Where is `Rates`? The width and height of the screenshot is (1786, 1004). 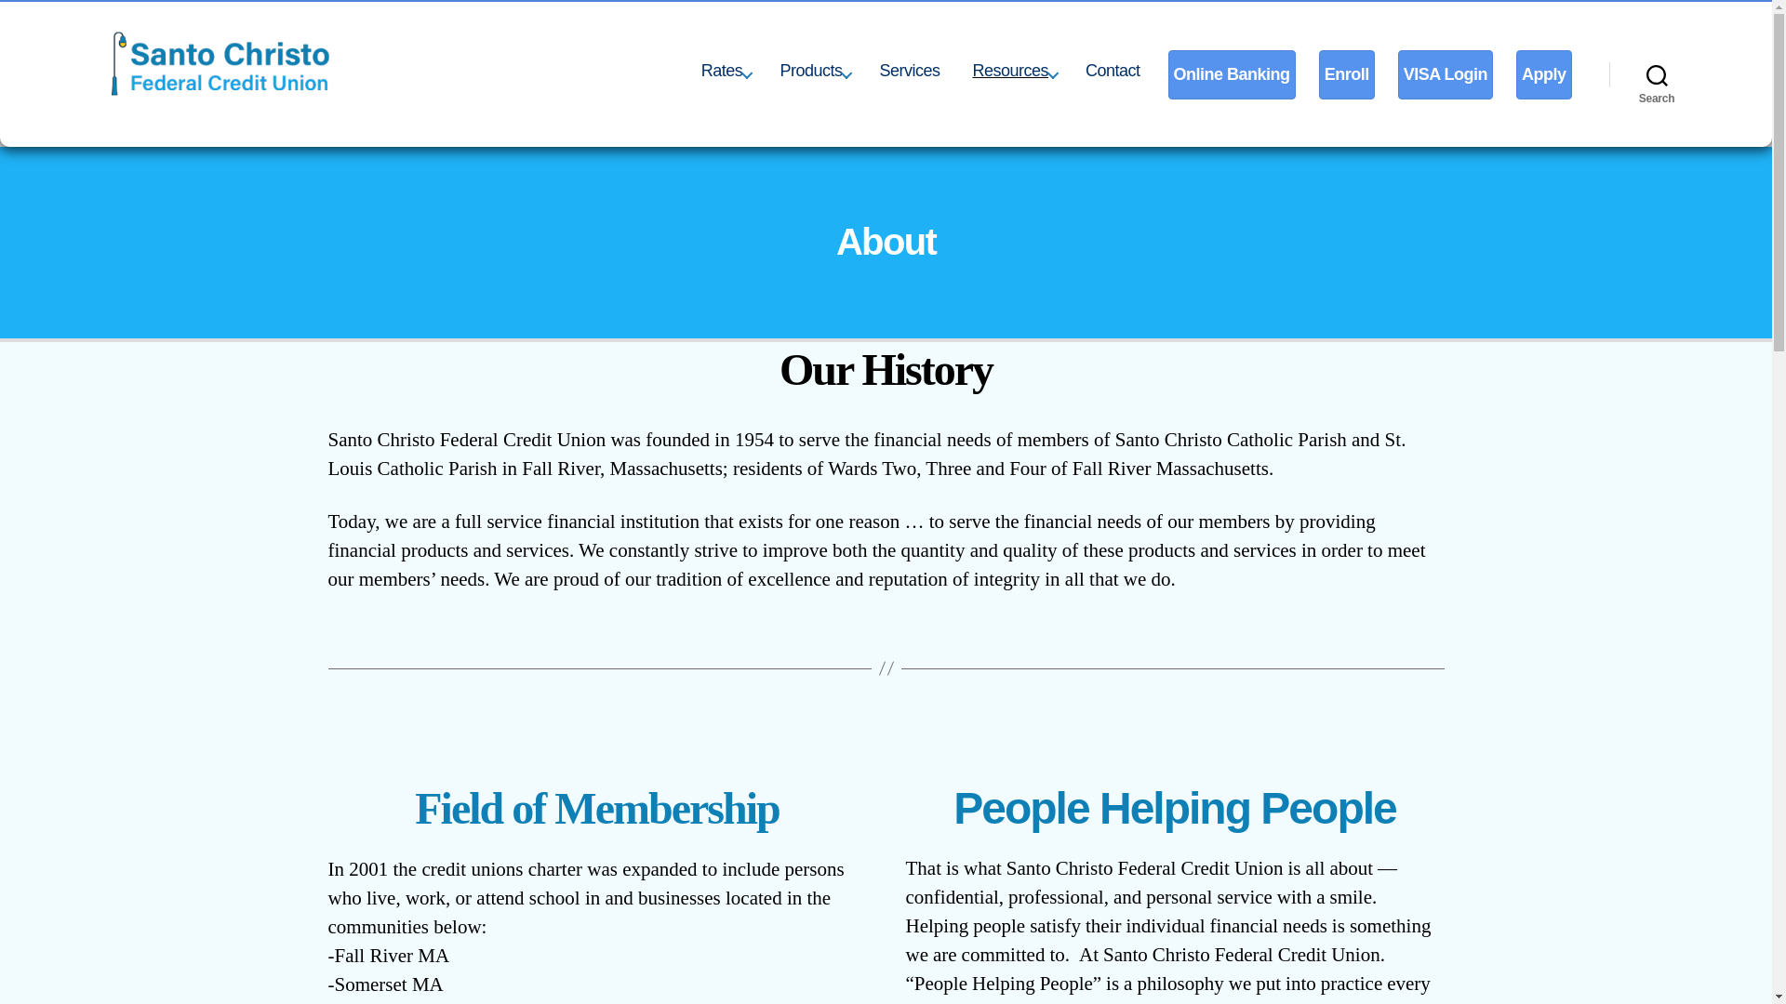 Rates is located at coordinates (724, 72).